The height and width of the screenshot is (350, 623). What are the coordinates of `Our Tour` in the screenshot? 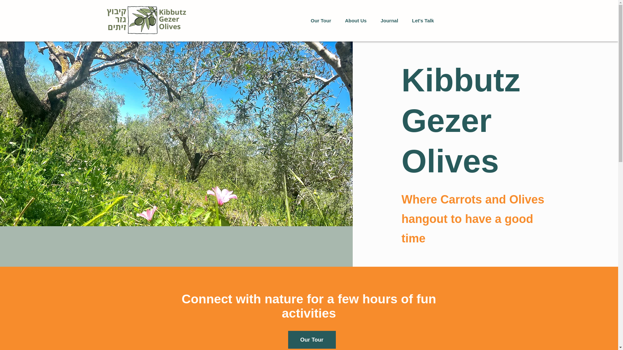 It's located at (321, 21).